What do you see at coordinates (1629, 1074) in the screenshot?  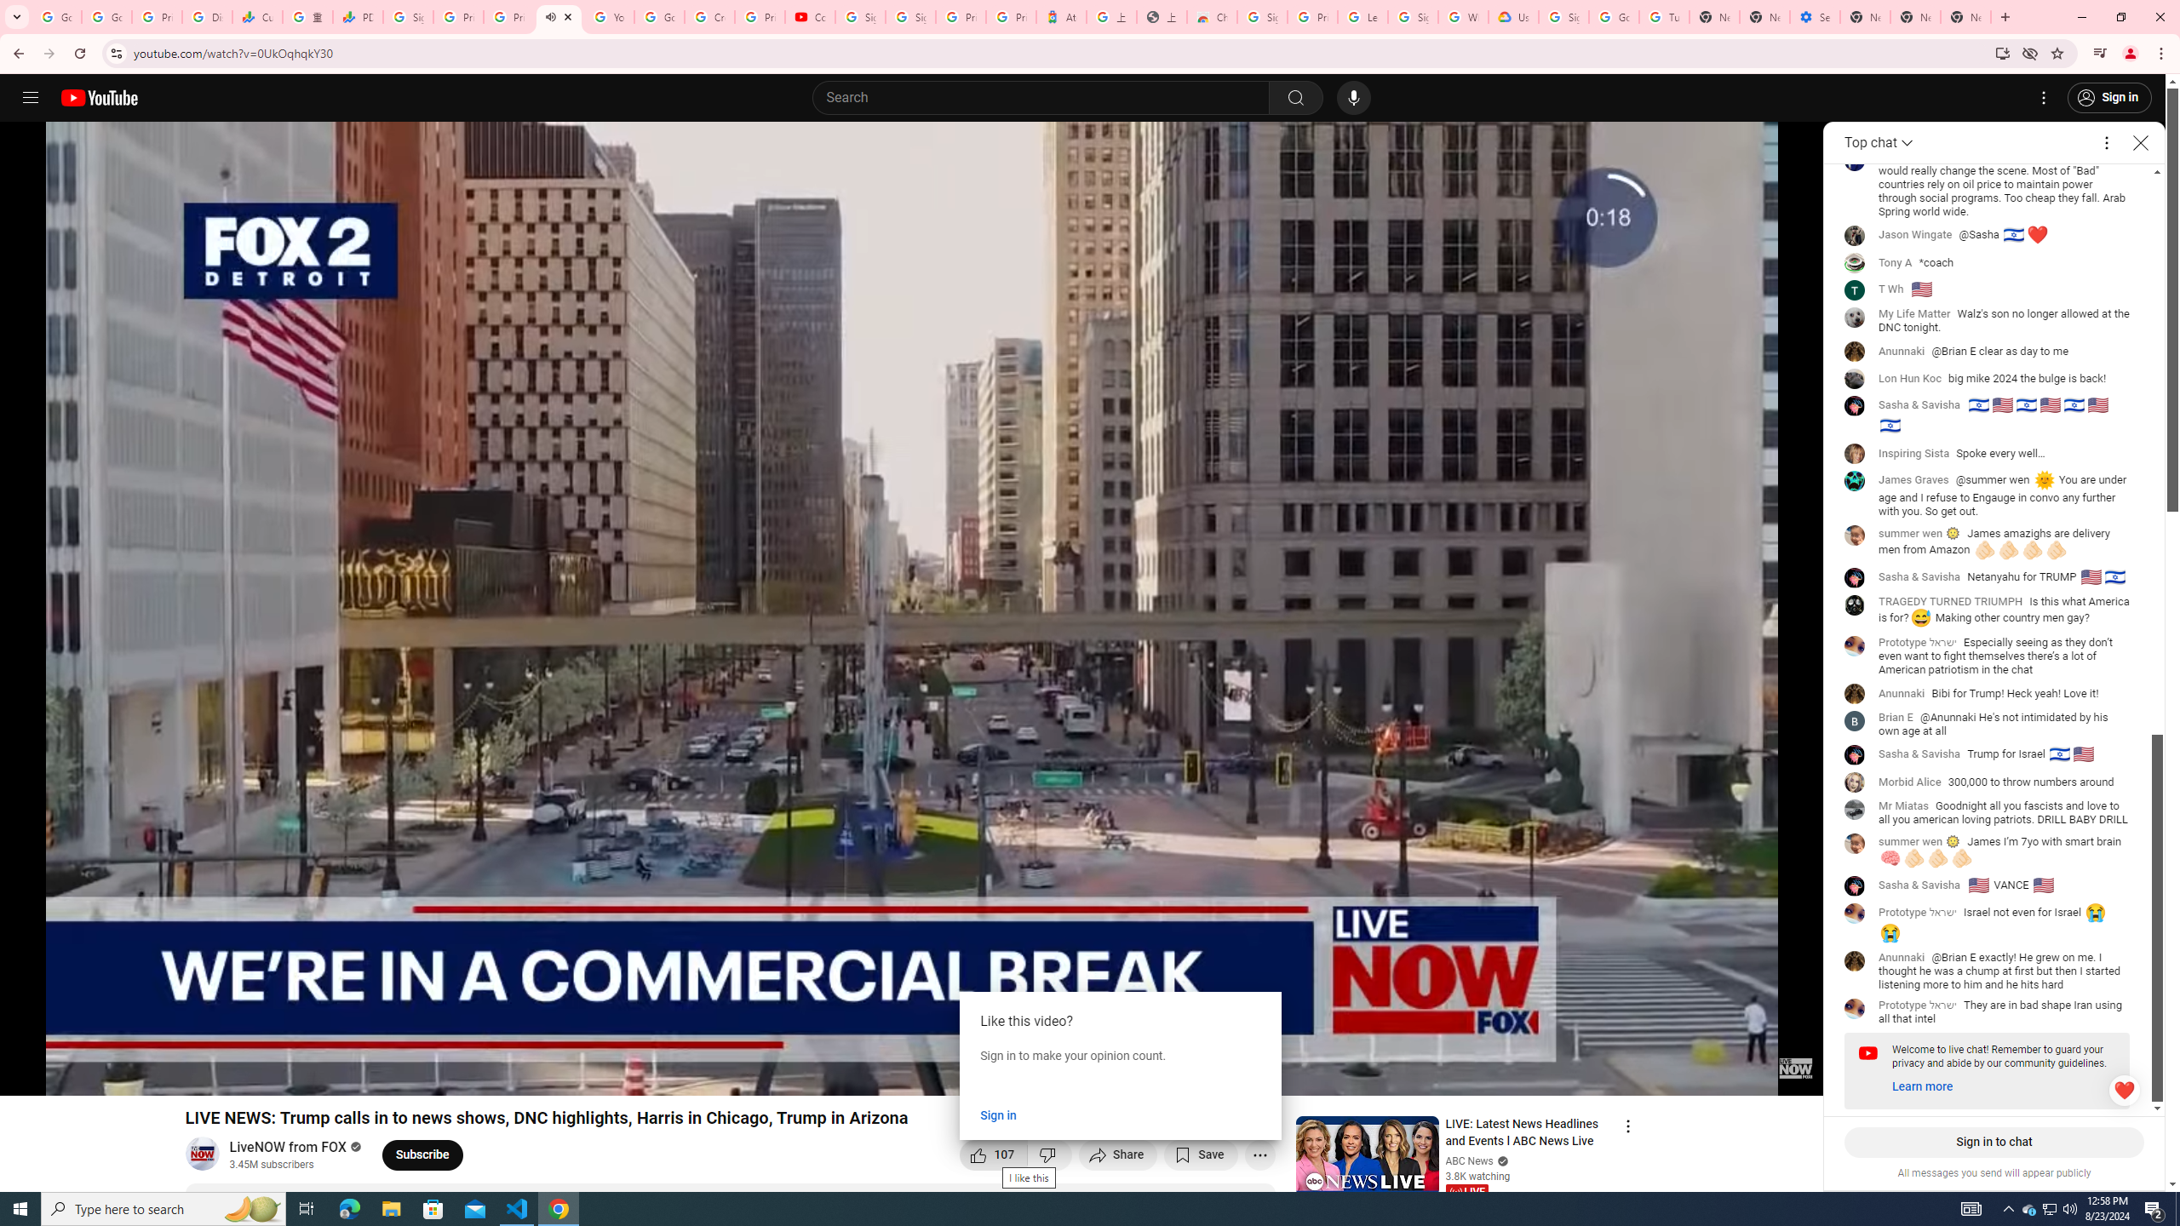 I see `Subtitles/closed captions unavailable` at bounding box center [1629, 1074].